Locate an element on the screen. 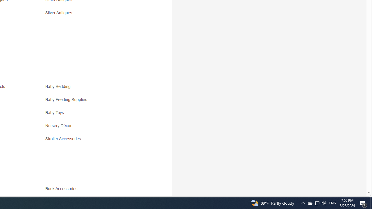 The height and width of the screenshot is (209, 372). Baby Bedding is located at coordinates (96, 89).